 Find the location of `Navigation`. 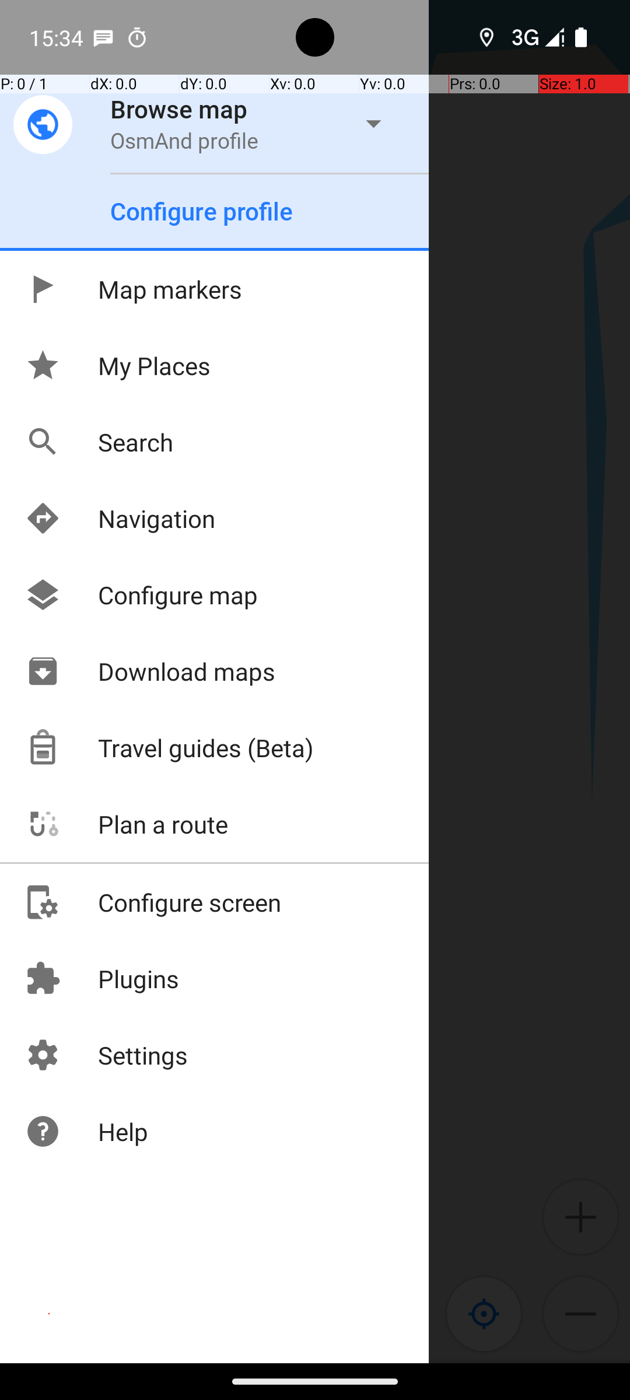

Navigation is located at coordinates (120, 518).